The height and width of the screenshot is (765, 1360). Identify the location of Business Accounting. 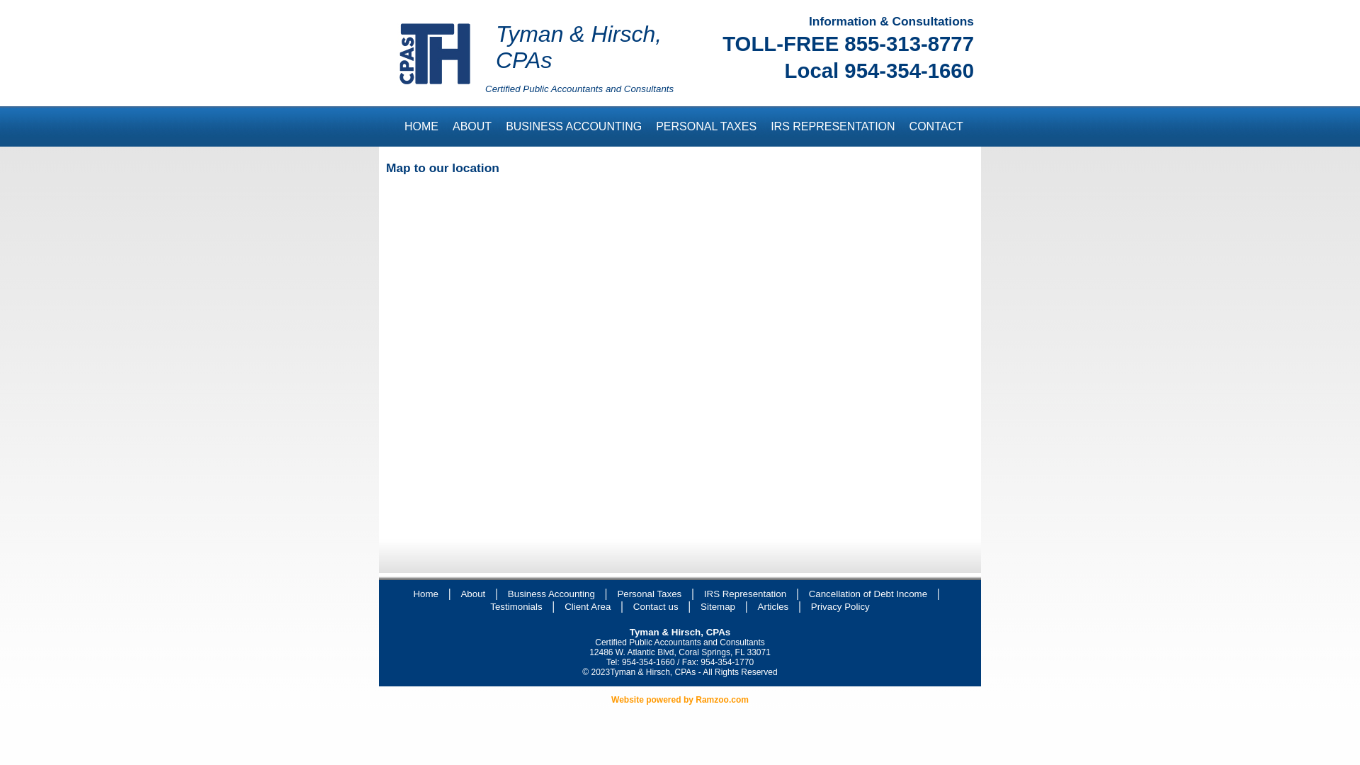
(551, 594).